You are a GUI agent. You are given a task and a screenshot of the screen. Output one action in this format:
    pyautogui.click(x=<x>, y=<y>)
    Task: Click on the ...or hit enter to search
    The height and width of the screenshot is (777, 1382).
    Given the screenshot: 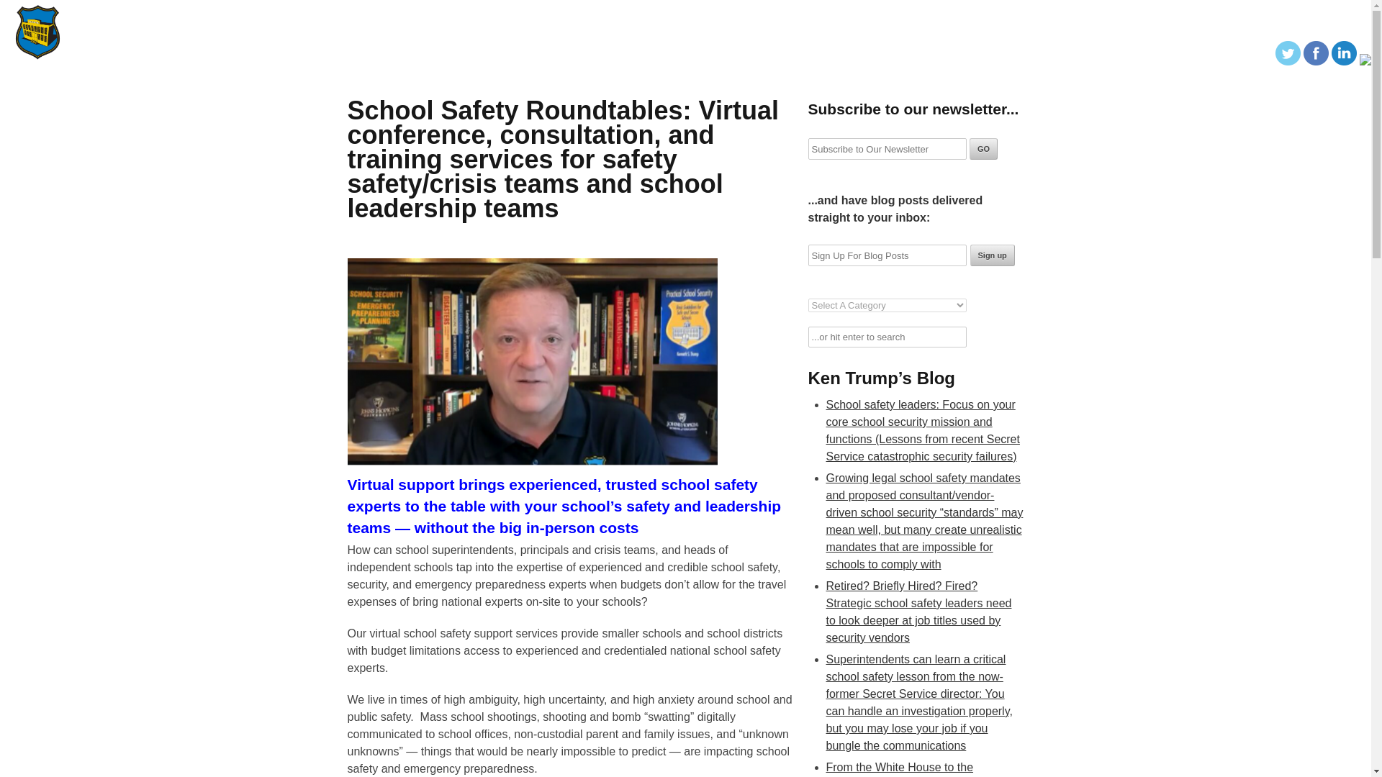 What is the action you would take?
    pyautogui.click(x=887, y=337)
    